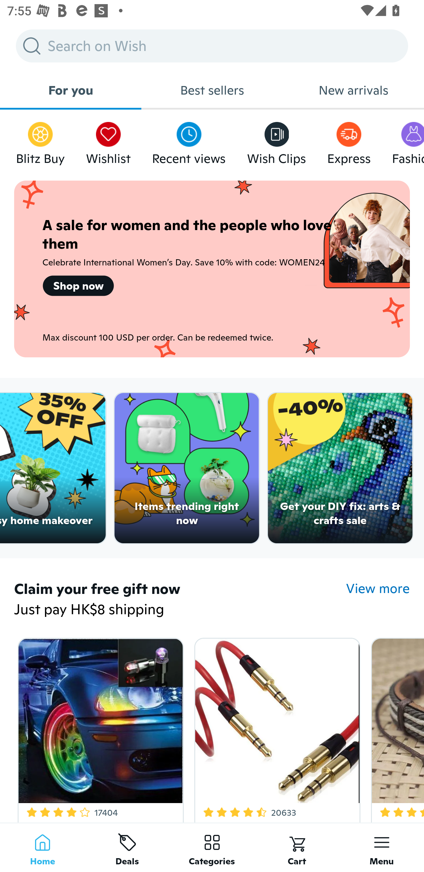 The image size is (424, 872). Describe the element at coordinates (276, 728) in the screenshot. I see `4.3 Star Rating 20633 Free` at that location.